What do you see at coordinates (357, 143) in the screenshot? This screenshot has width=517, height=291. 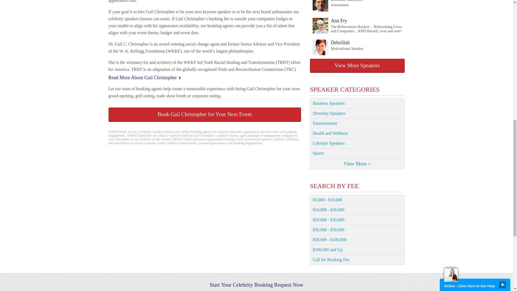 I see `Lifestyle Speakers` at bounding box center [357, 143].